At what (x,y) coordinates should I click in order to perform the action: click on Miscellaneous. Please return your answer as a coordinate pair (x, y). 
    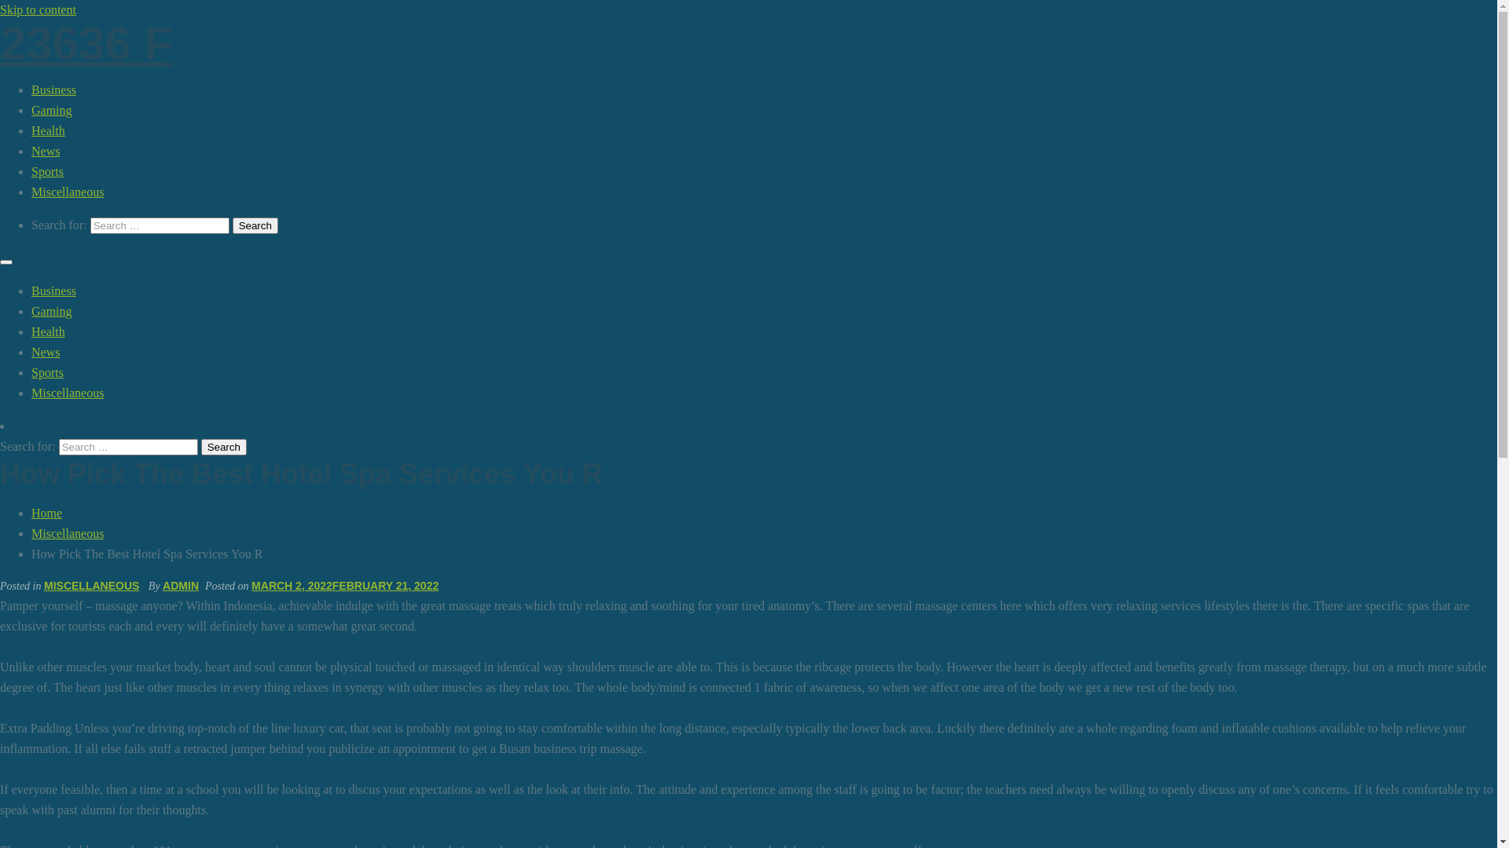
    Looking at the image, I should click on (68, 393).